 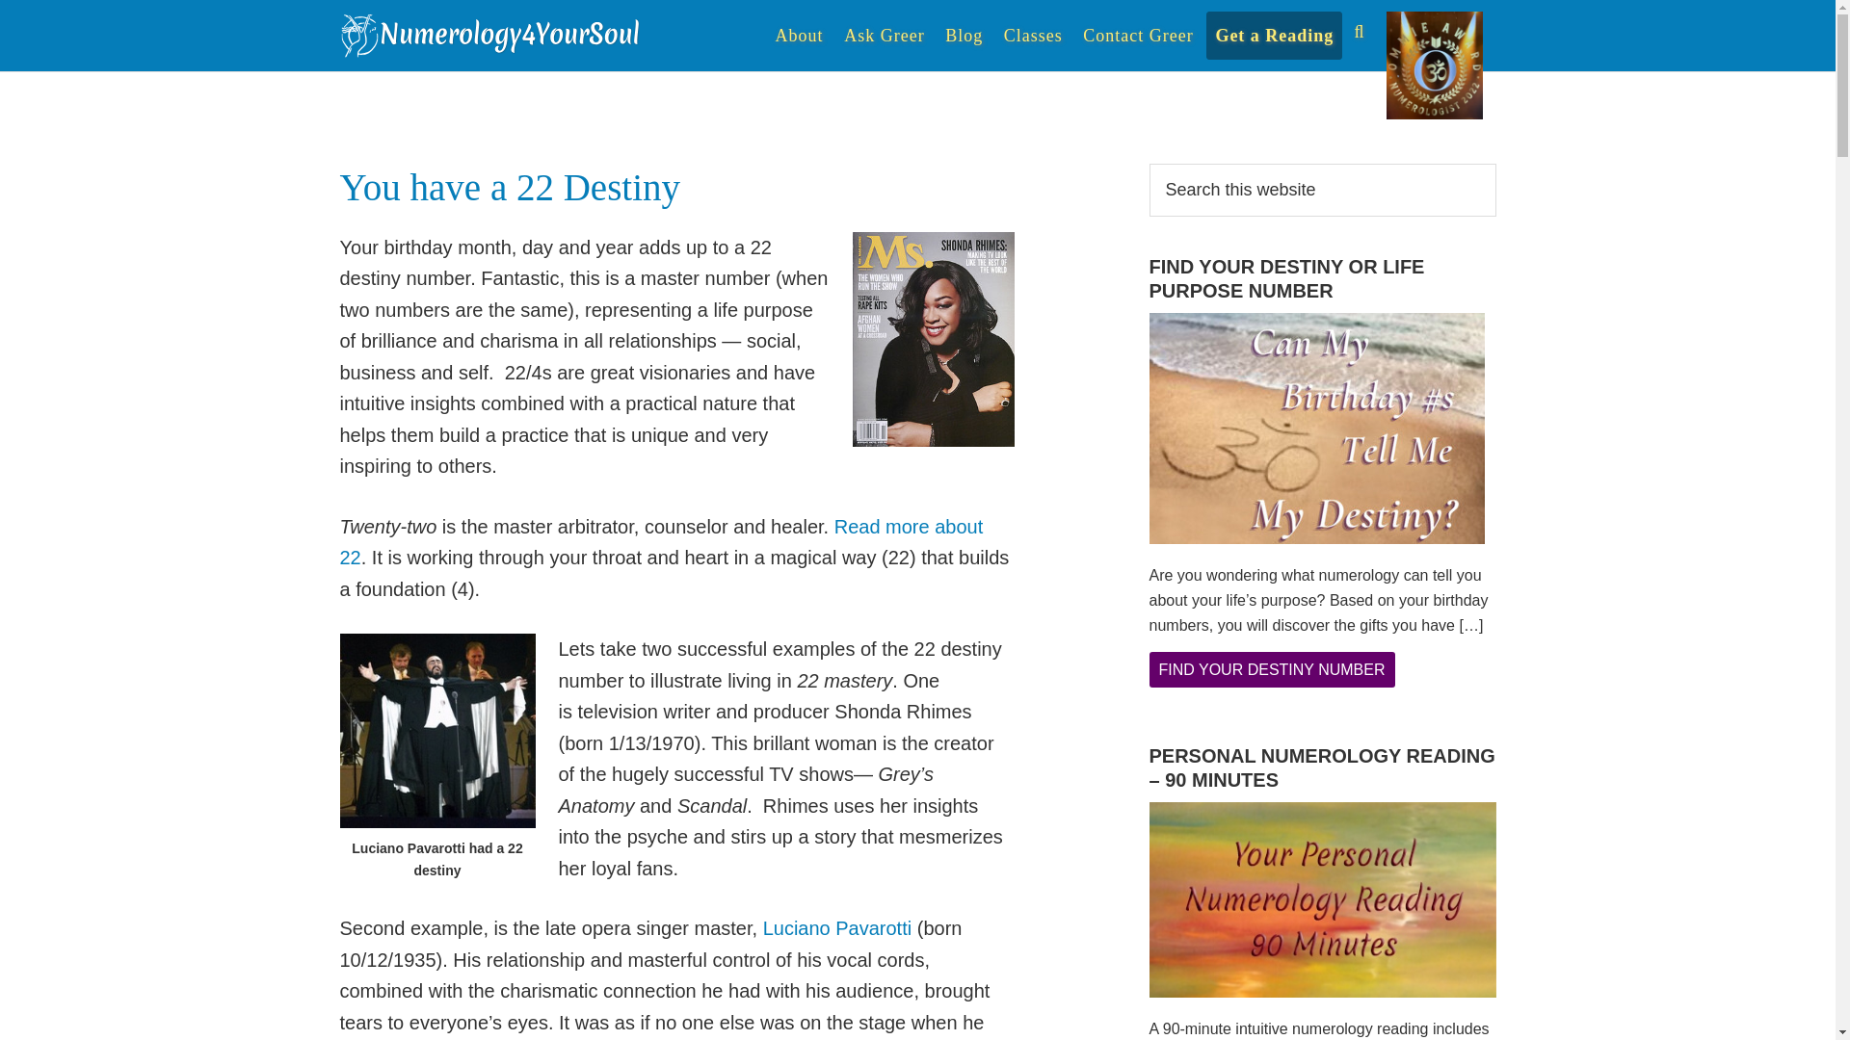 I want to click on Pararotti had a 22 destiny, so click(x=436, y=730).